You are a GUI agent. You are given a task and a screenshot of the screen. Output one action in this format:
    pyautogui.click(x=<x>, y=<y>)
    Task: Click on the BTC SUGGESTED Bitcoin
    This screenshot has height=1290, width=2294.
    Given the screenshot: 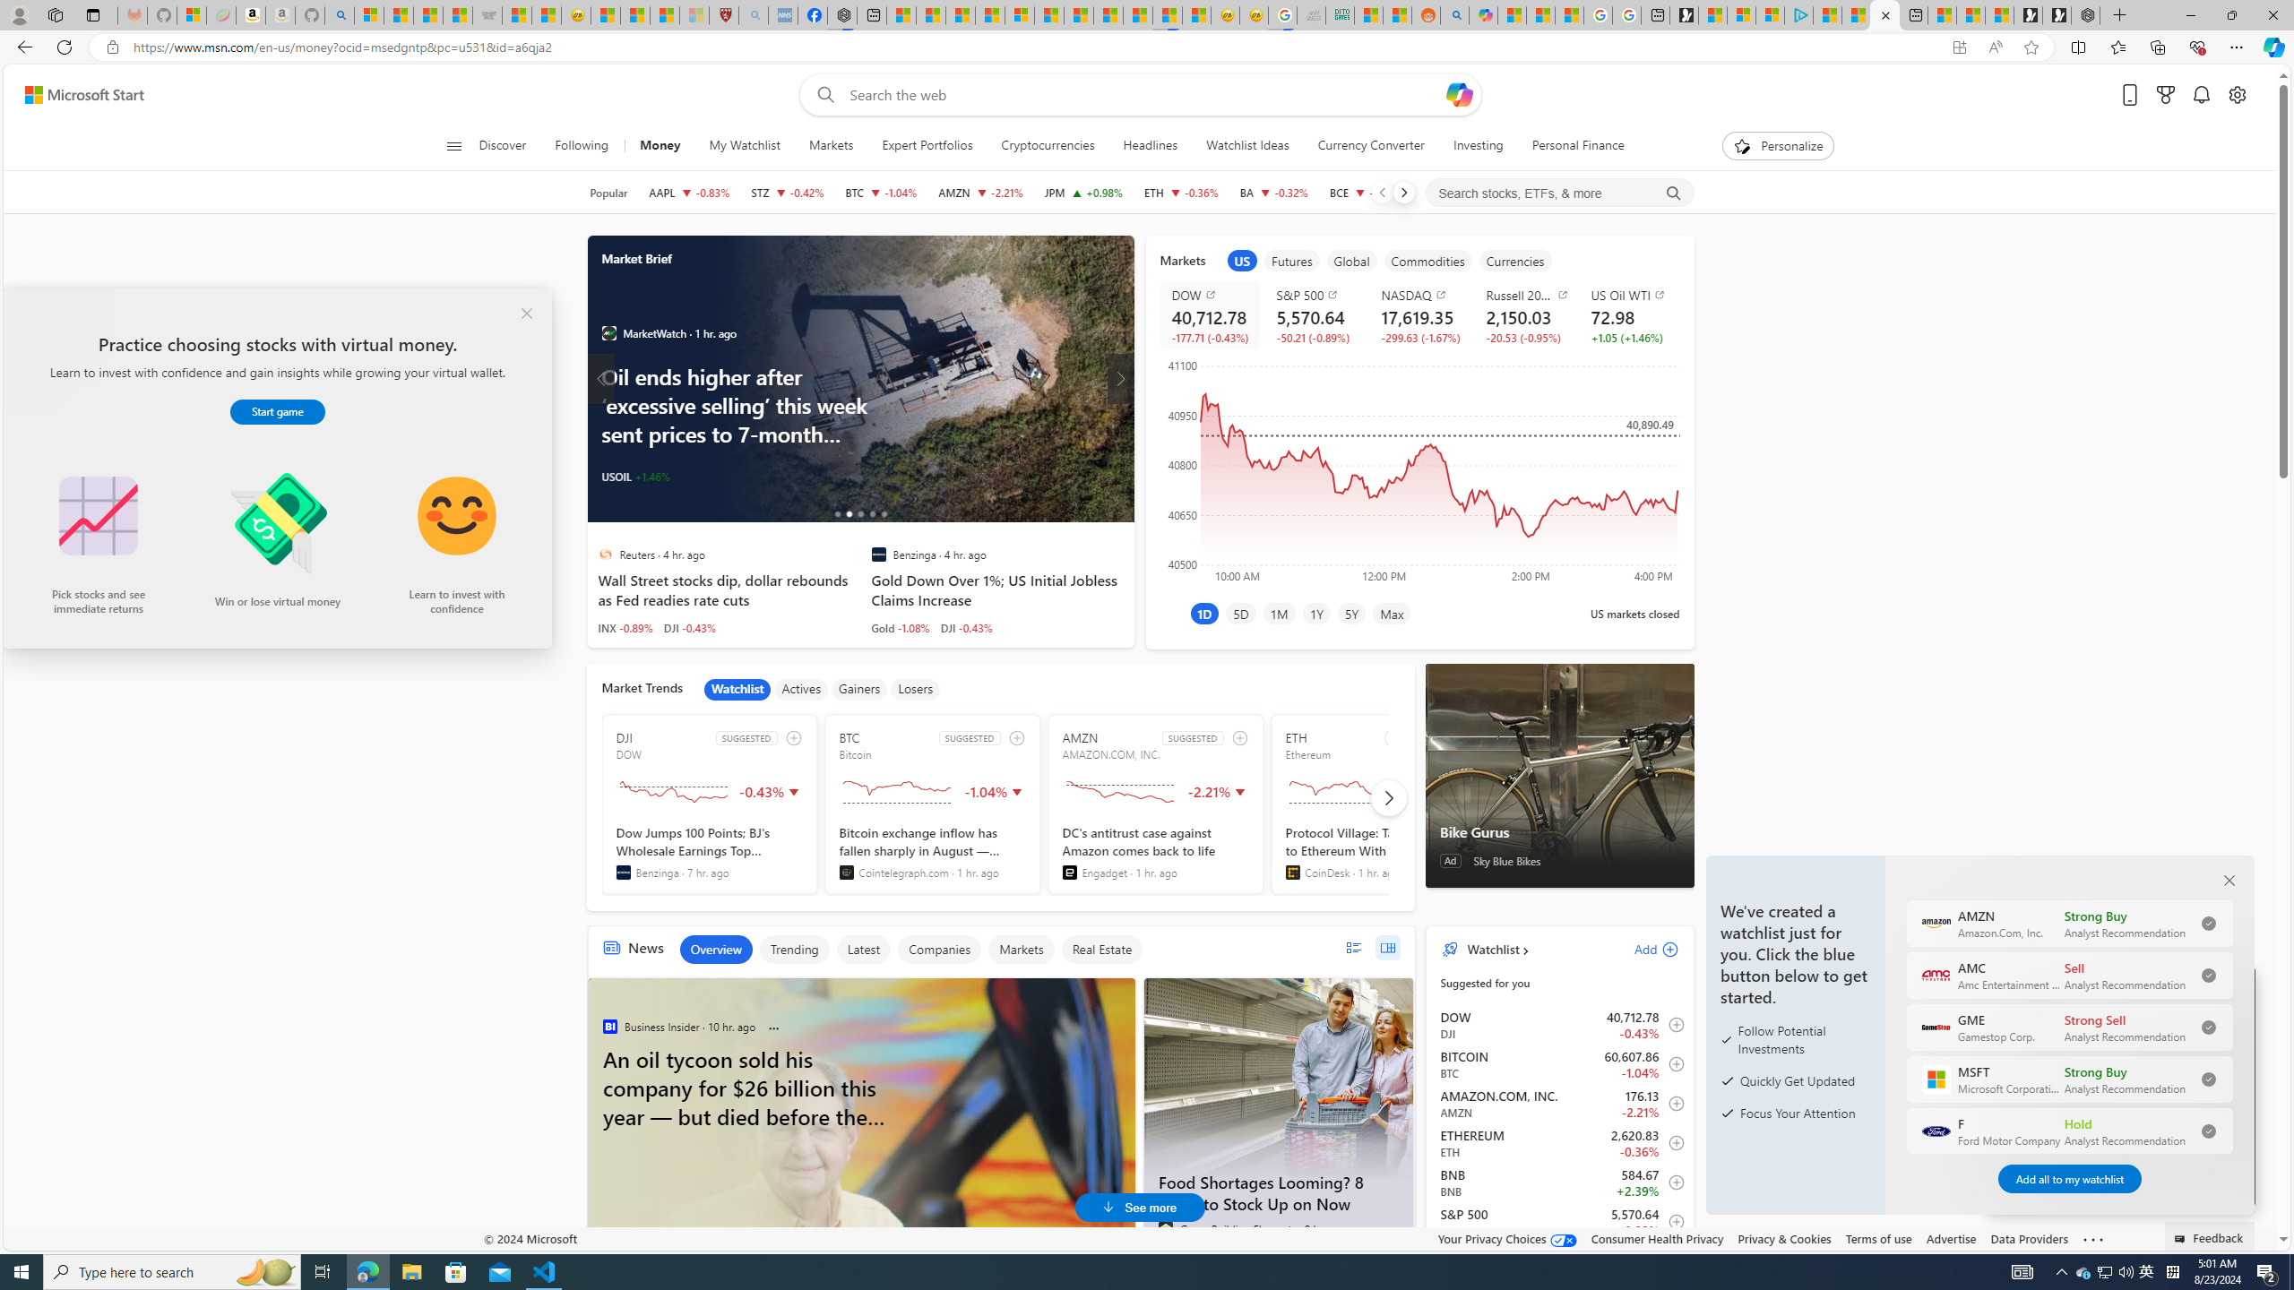 What is the action you would take?
    pyautogui.click(x=932, y=804)
    